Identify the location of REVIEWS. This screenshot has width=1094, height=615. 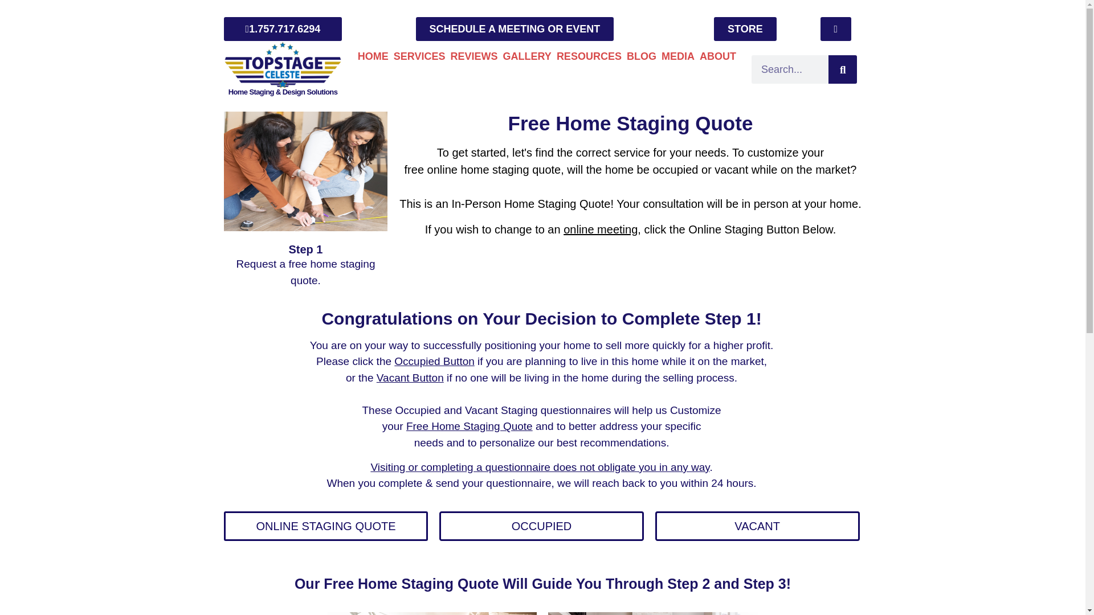
(474, 56).